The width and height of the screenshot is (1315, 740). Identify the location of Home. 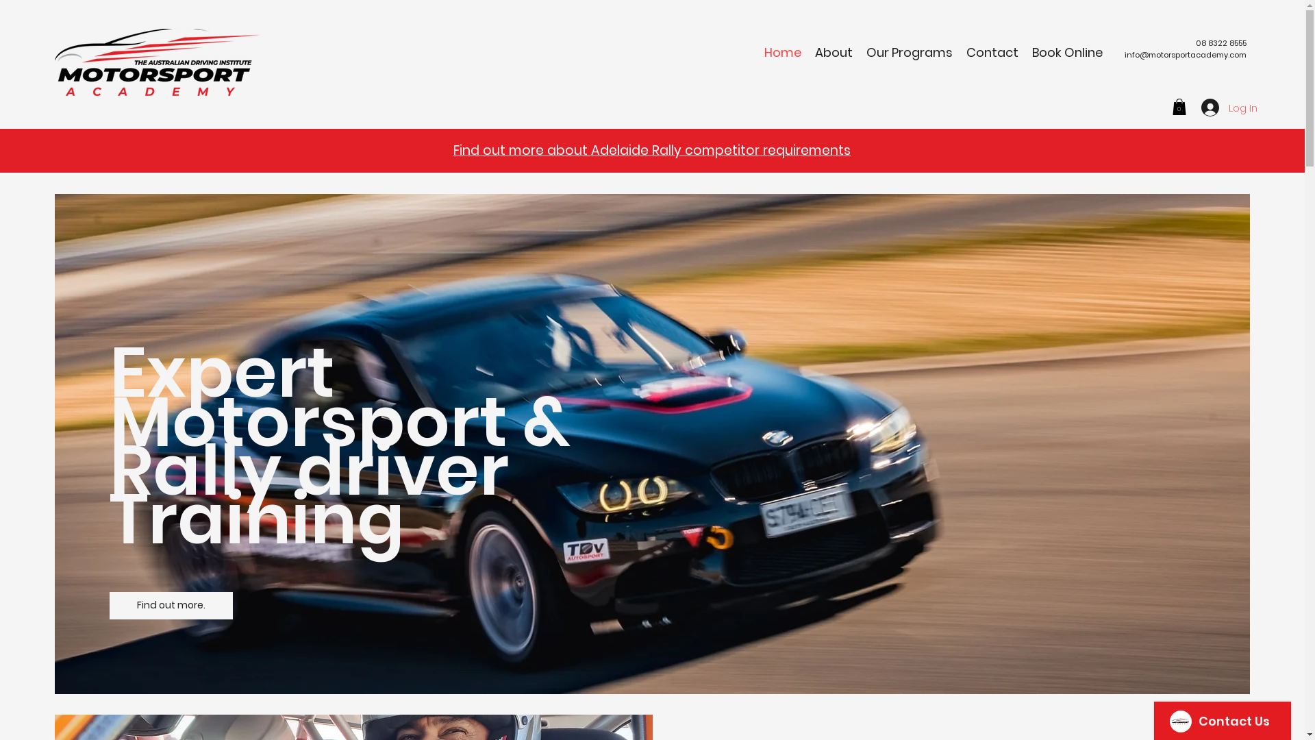
(783, 53).